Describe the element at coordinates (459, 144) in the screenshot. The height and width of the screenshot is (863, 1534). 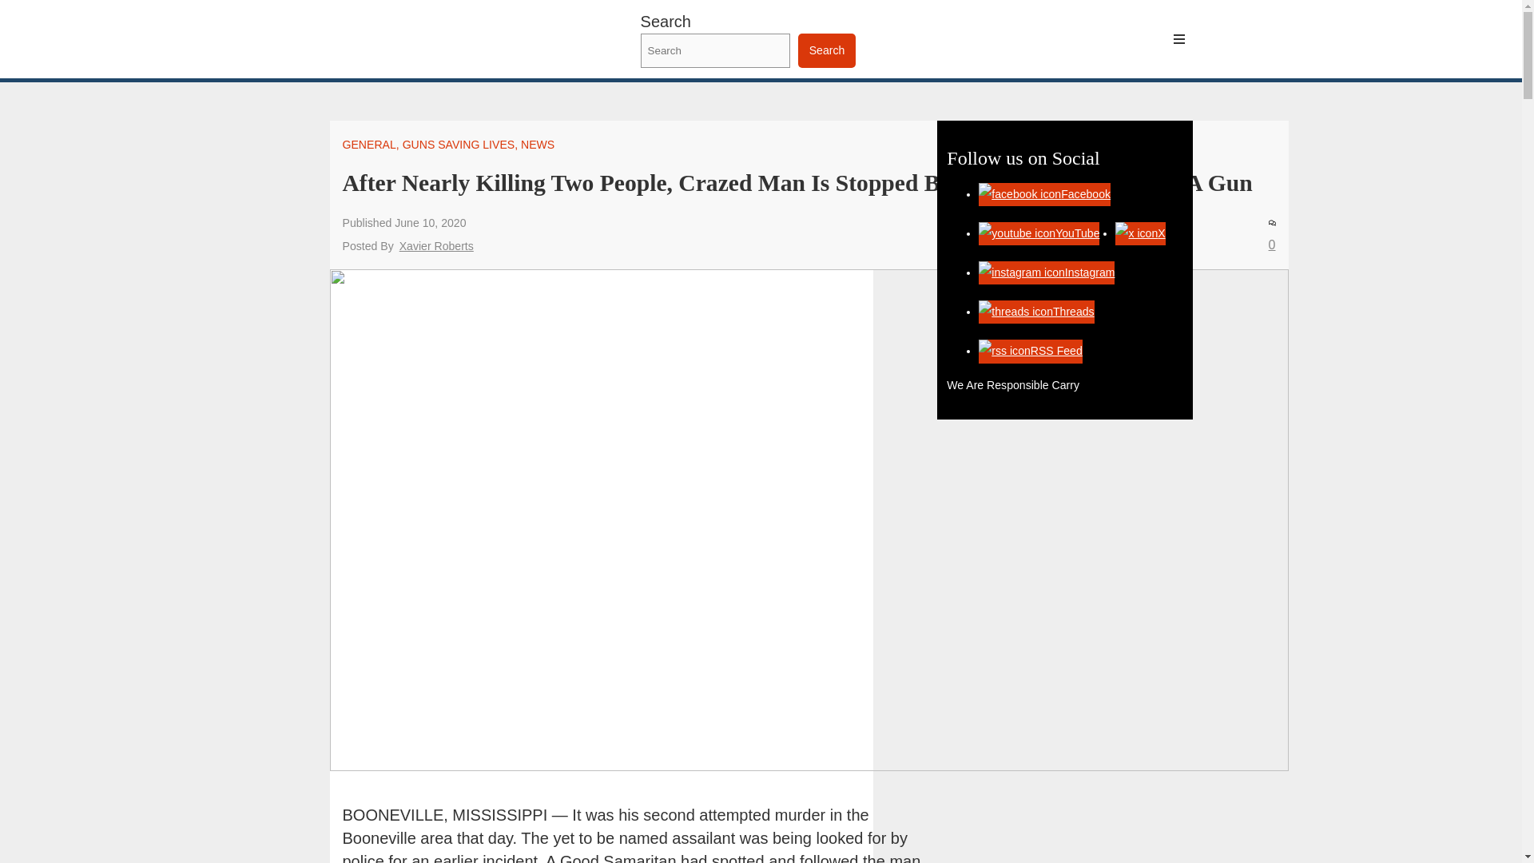
I see `GUNS SAVING LIVES` at that location.